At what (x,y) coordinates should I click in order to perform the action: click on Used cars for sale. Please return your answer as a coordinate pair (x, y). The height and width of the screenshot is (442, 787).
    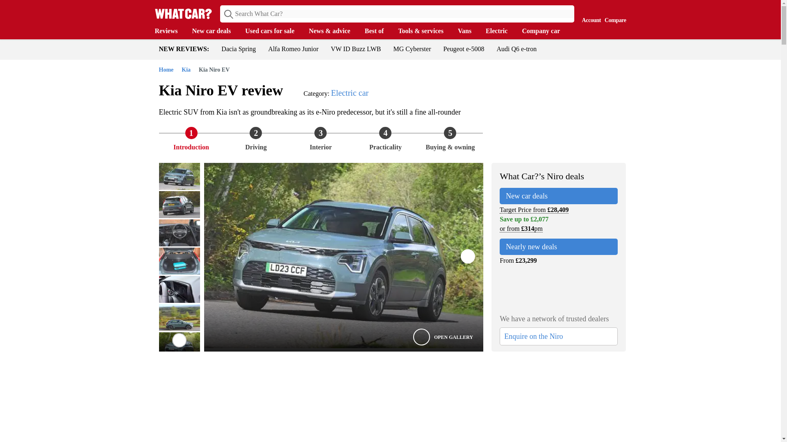
    Looking at the image, I should click on (273, 31).